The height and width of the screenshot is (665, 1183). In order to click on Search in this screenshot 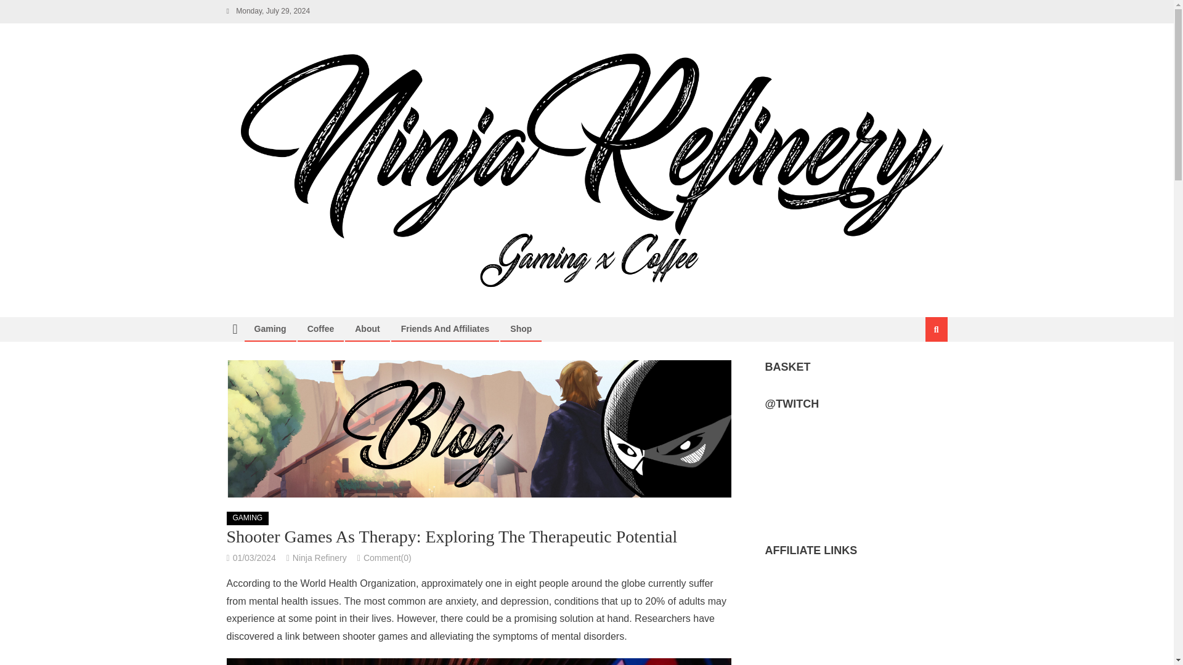, I will do `click(921, 371)`.